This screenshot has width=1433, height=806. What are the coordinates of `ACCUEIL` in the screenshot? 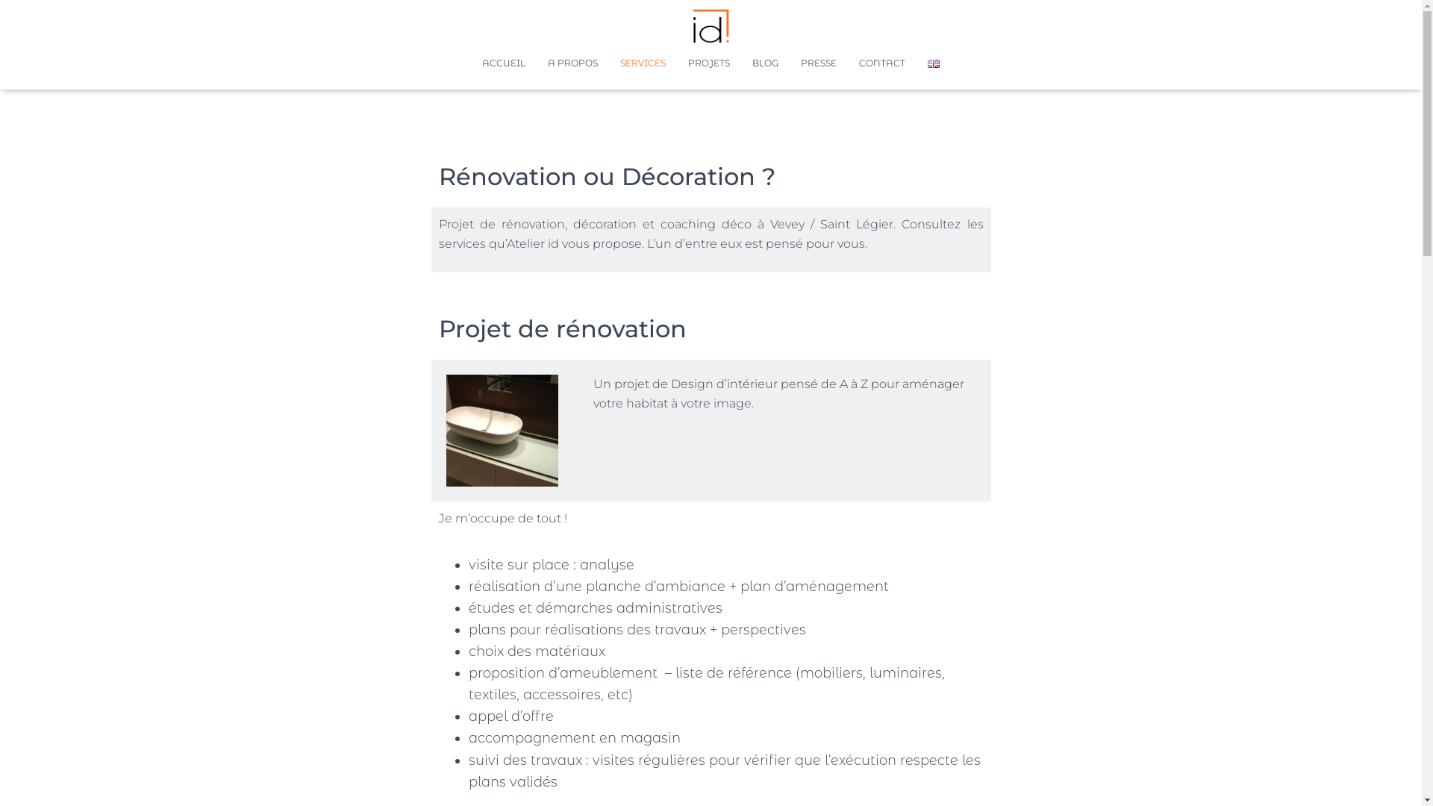 It's located at (504, 63).